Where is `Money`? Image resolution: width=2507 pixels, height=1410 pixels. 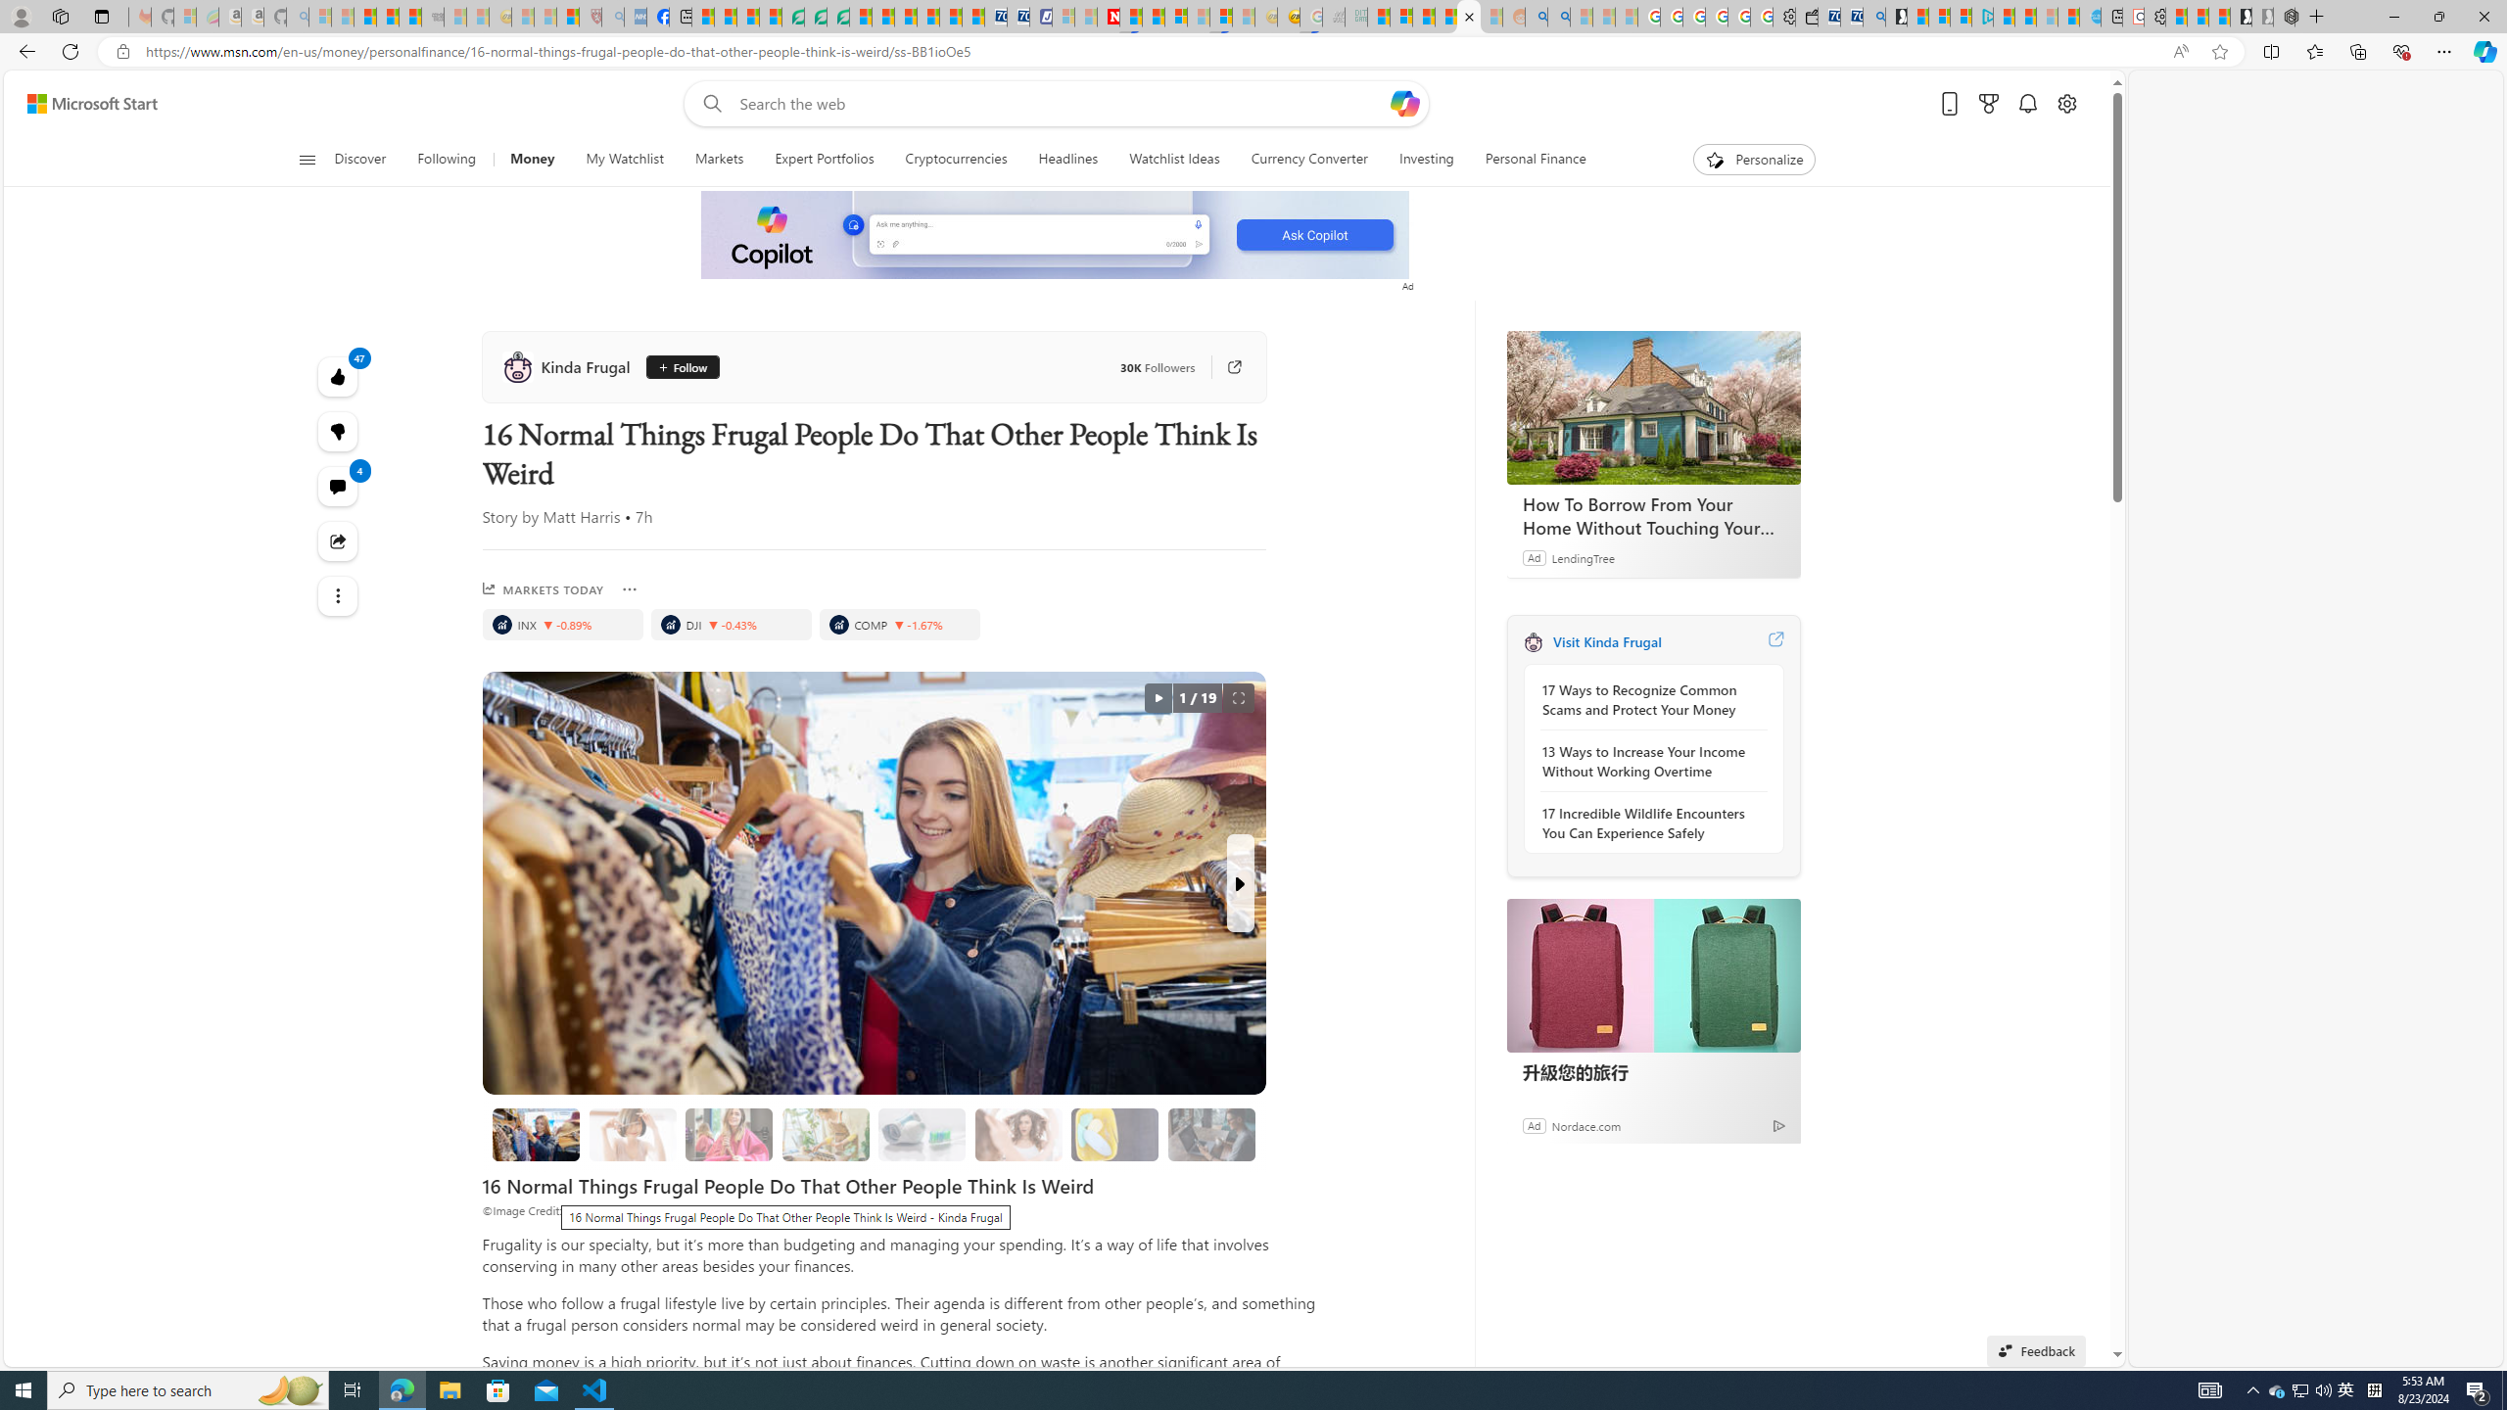
Money is located at coordinates (531, 160).